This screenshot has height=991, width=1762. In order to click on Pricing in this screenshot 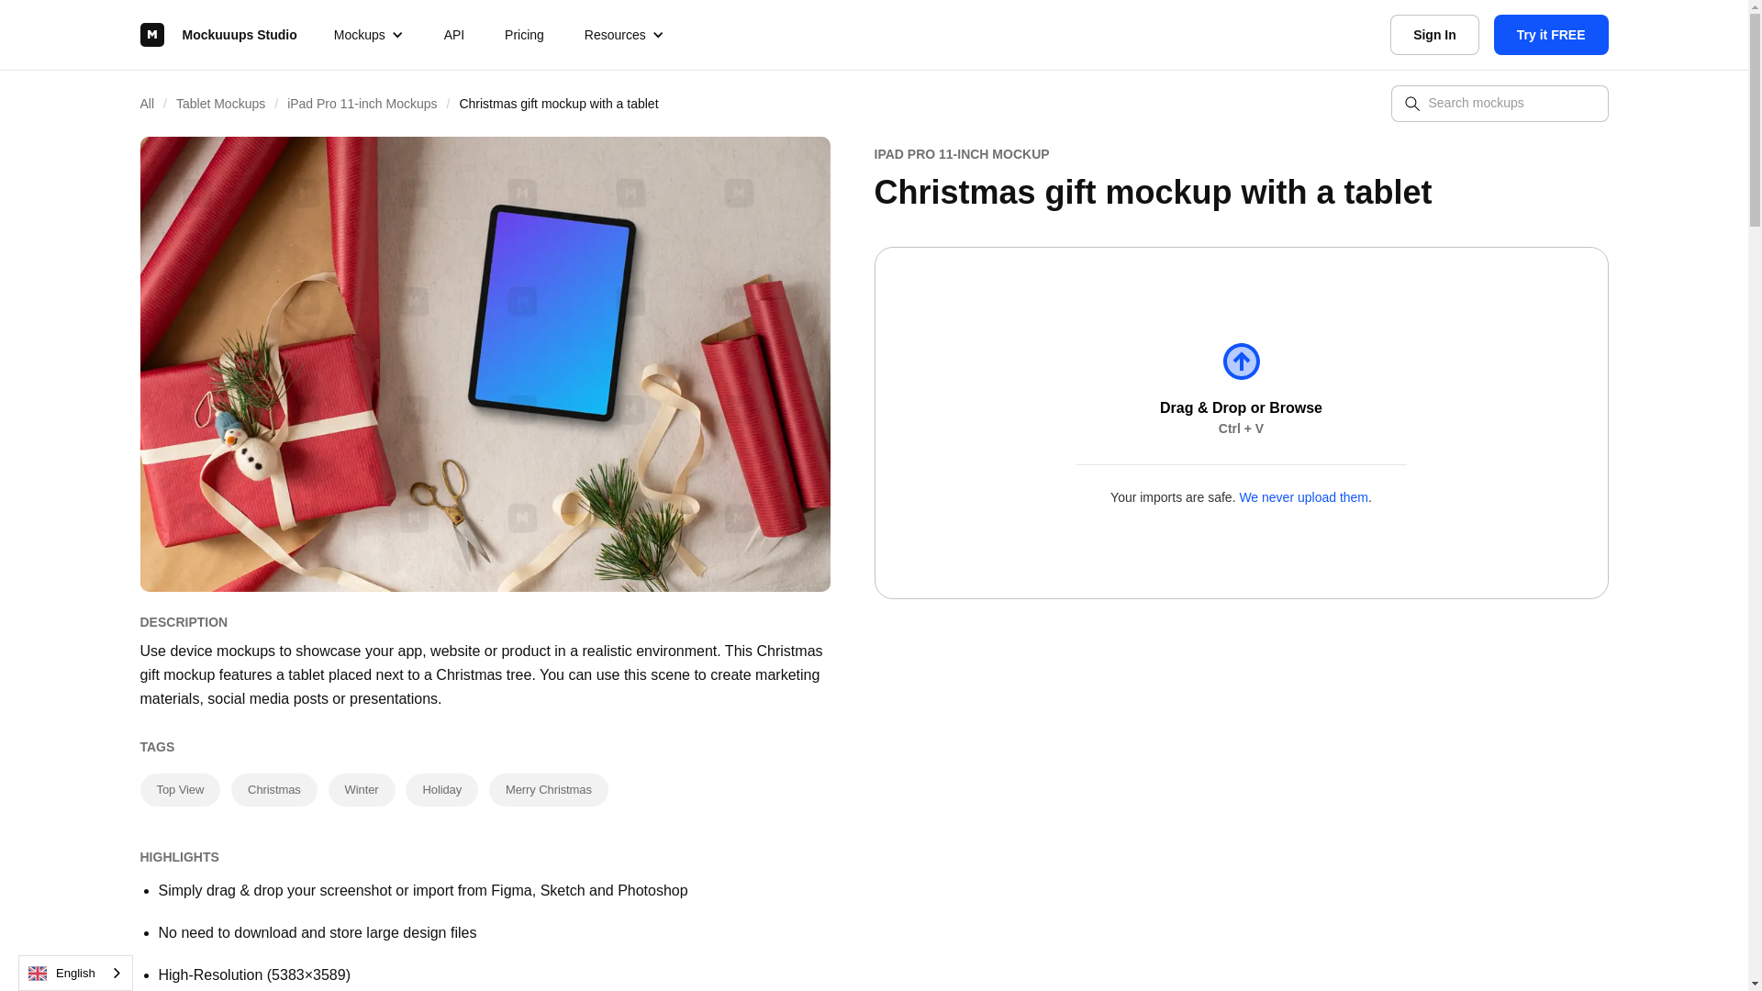, I will do `click(523, 35)`.